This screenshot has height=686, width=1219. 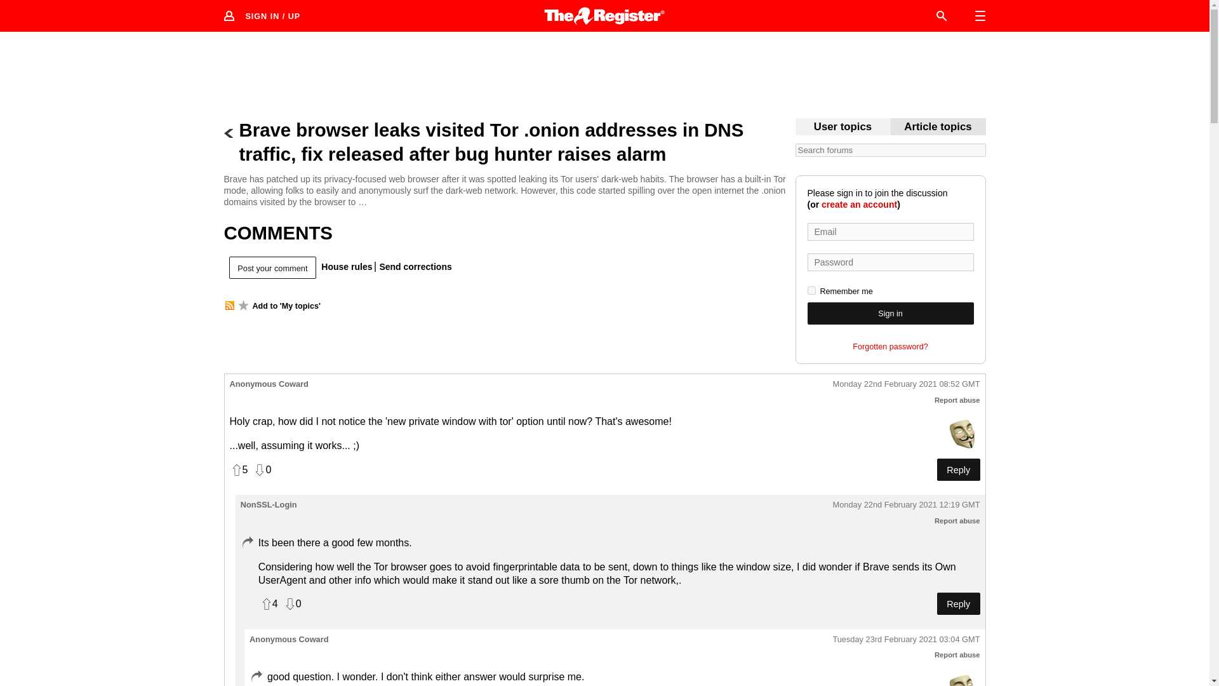 I want to click on Dislike this post? Vote it down!, so click(x=262, y=470).